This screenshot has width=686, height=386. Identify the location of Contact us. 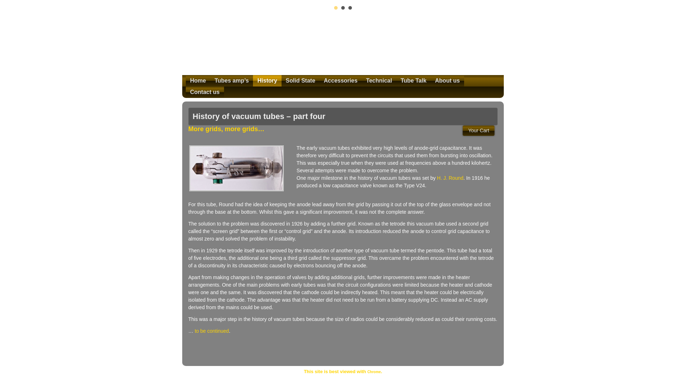
(205, 92).